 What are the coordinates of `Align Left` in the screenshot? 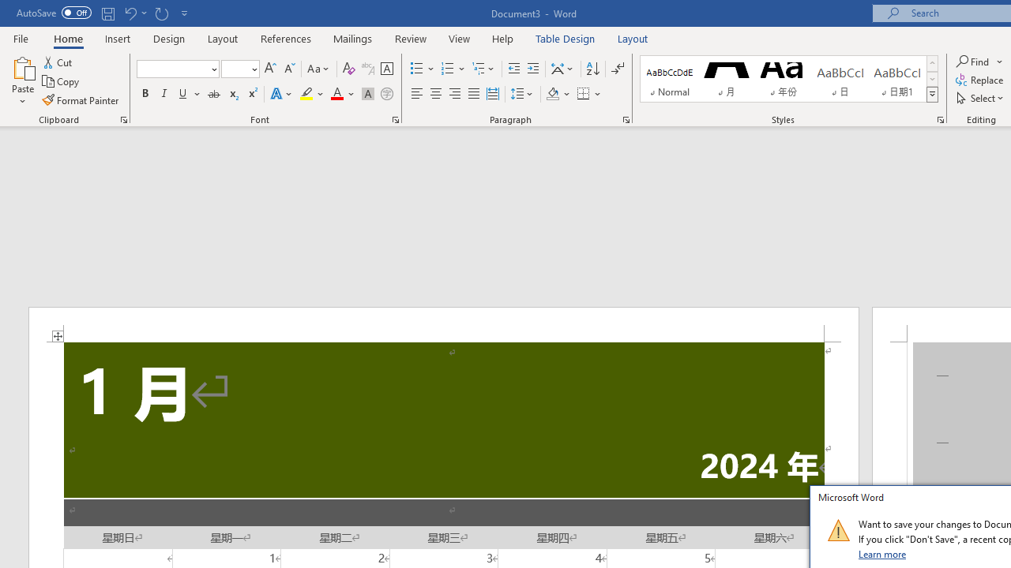 It's located at (417, 95).